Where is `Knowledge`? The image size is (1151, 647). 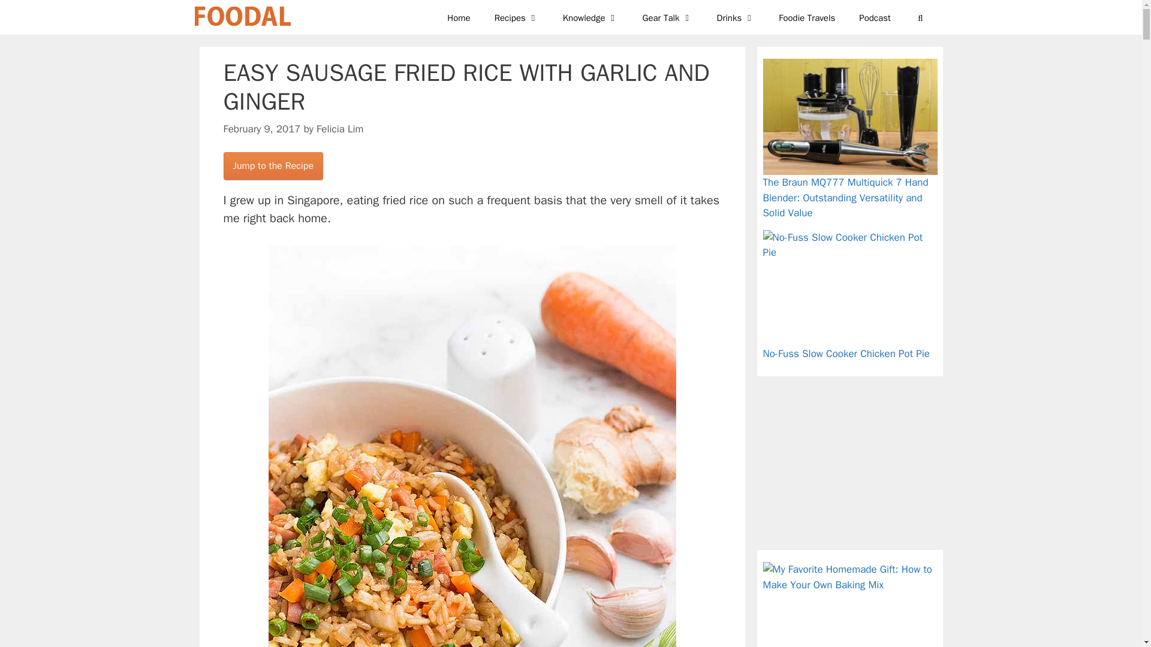 Knowledge is located at coordinates (591, 17).